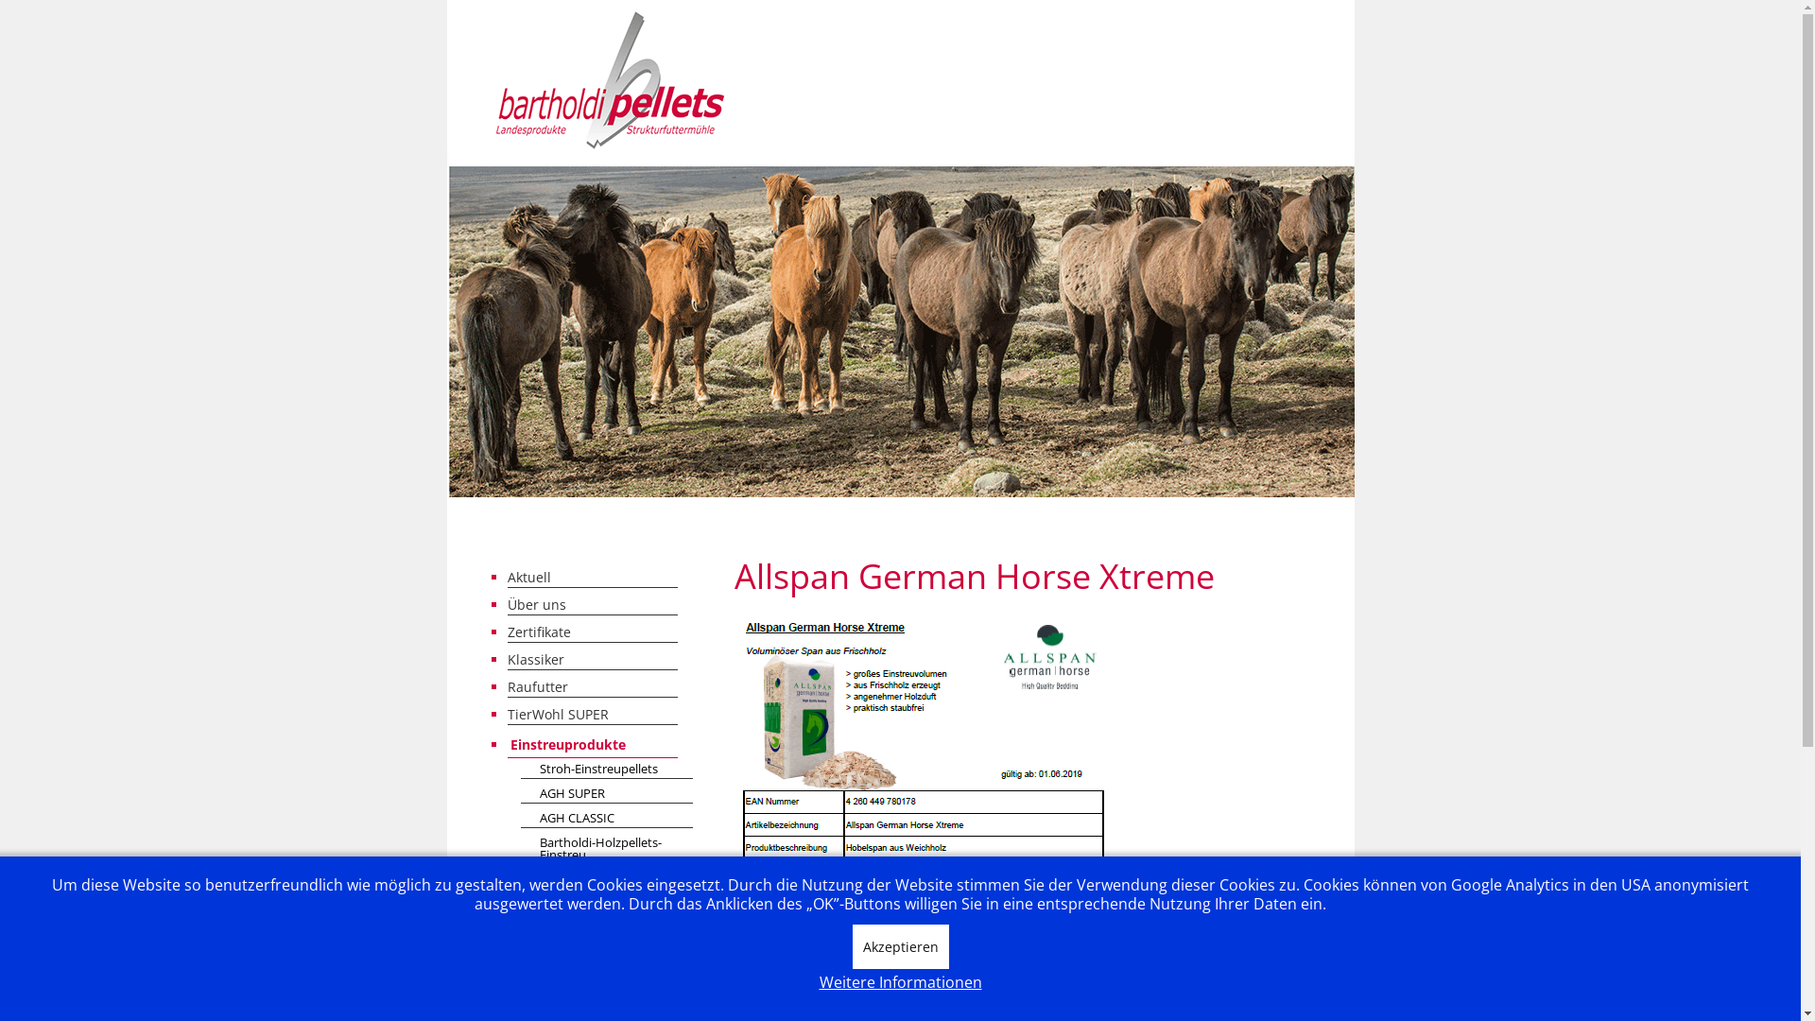 This screenshot has height=1021, width=1815. What do you see at coordinates (901, 947) in the screenshot?
I see `Akzeptieren` at bounding box center [901, 947].